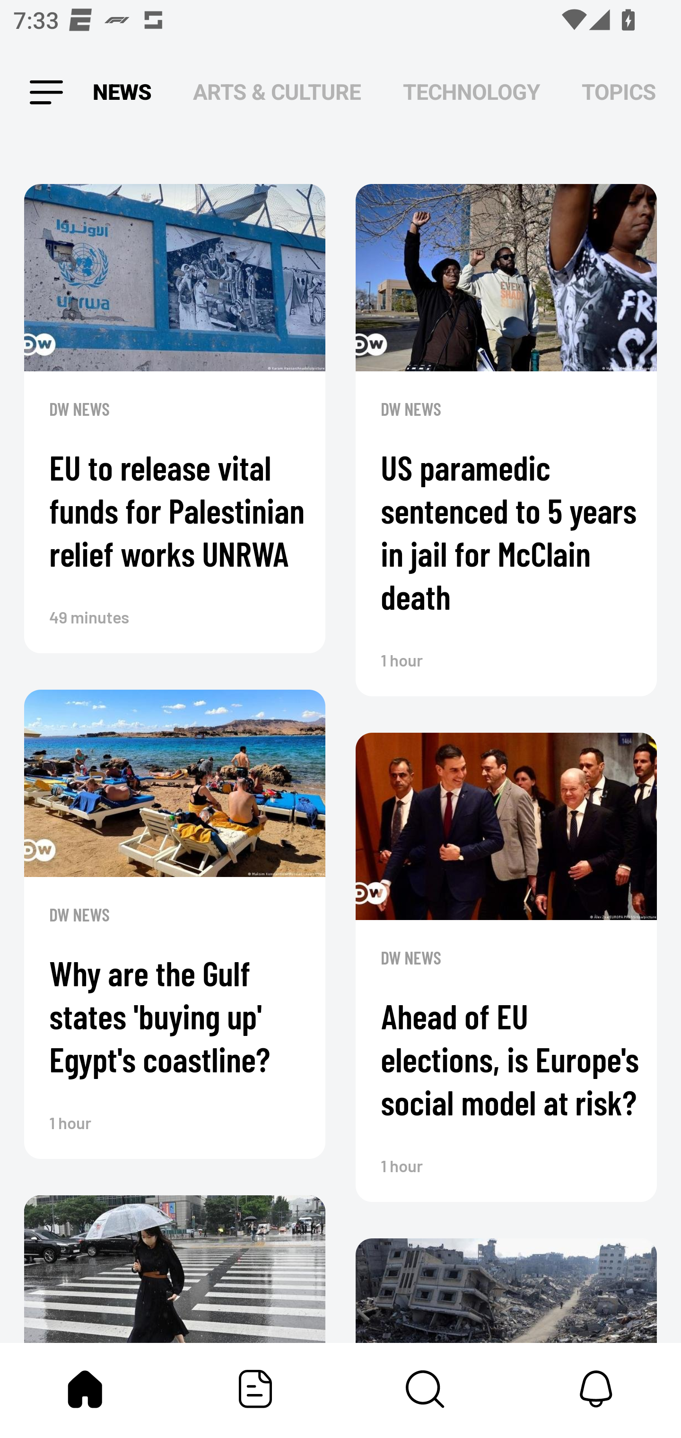 This screenshot has height=1438, width=681. What do you see at coordinates (426, 1389) in the screenshot?
I see `Content Store` at bounding box center [426, 1389].